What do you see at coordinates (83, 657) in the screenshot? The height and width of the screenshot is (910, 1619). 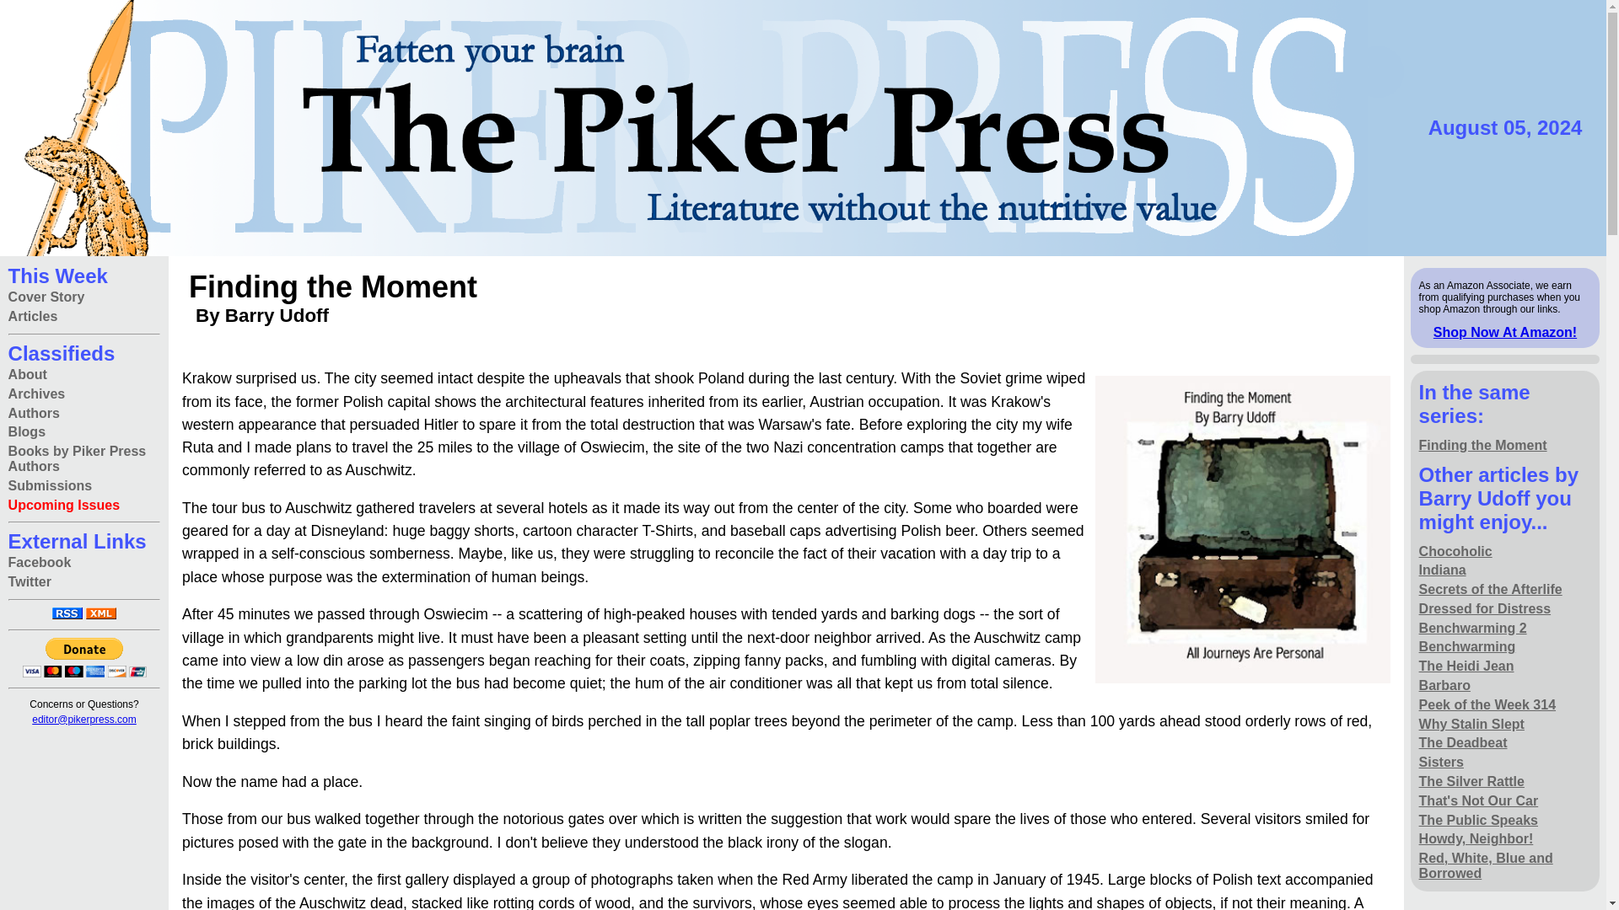 I see `PayPal - The safer, easier way to pay online!` at bounding box center [83, 657].